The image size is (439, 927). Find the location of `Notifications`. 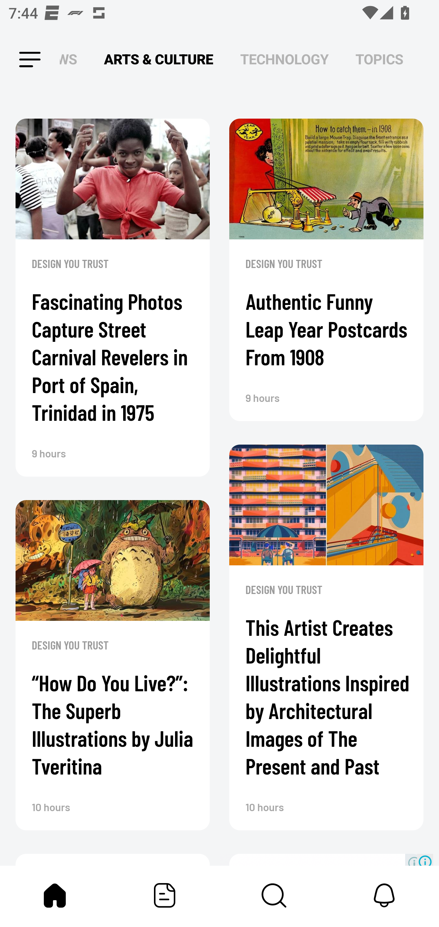

Notifications is located at coordinates (384, 895).